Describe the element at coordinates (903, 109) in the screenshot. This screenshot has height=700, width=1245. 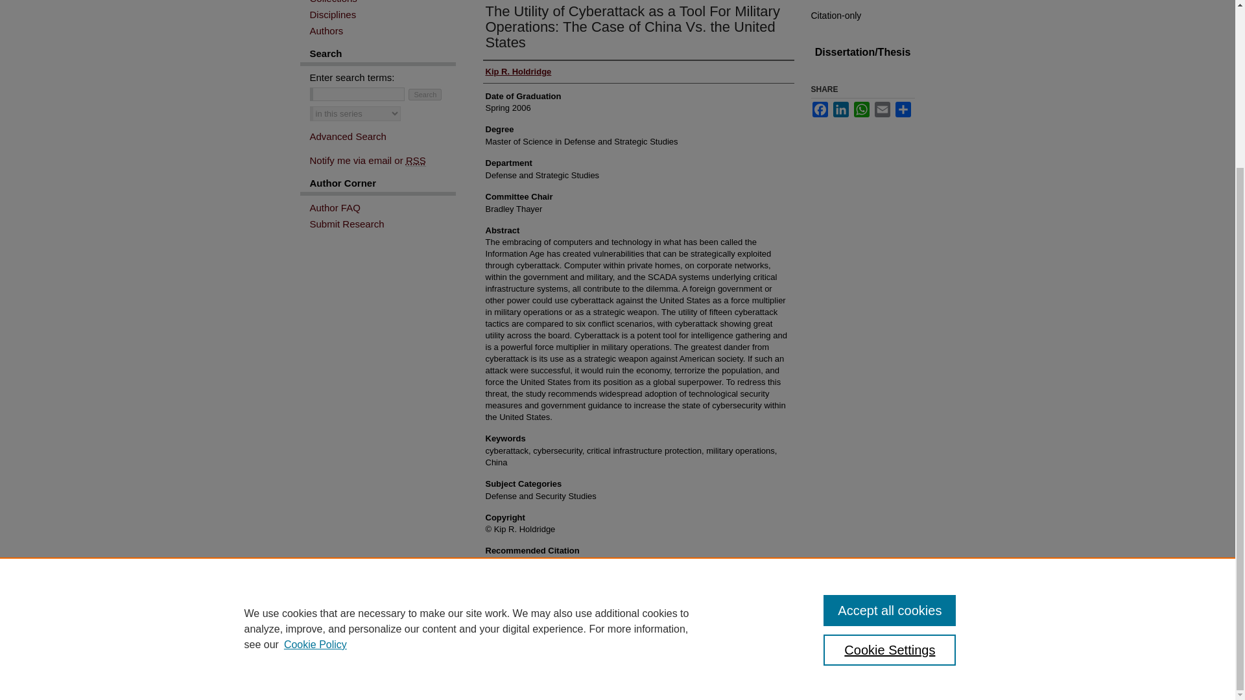
I see `Share` at that location.